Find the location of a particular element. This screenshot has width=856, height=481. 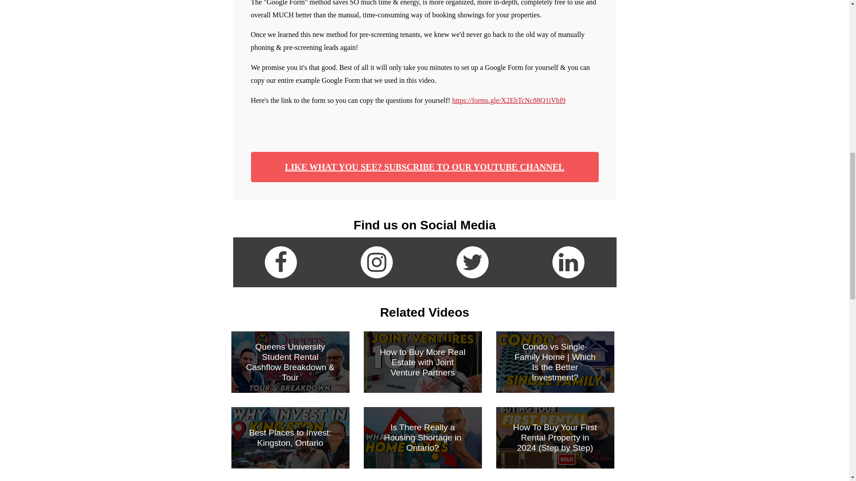

Is There Really a Housing Shortage in Ontario? is located at coordinates (423, 437).